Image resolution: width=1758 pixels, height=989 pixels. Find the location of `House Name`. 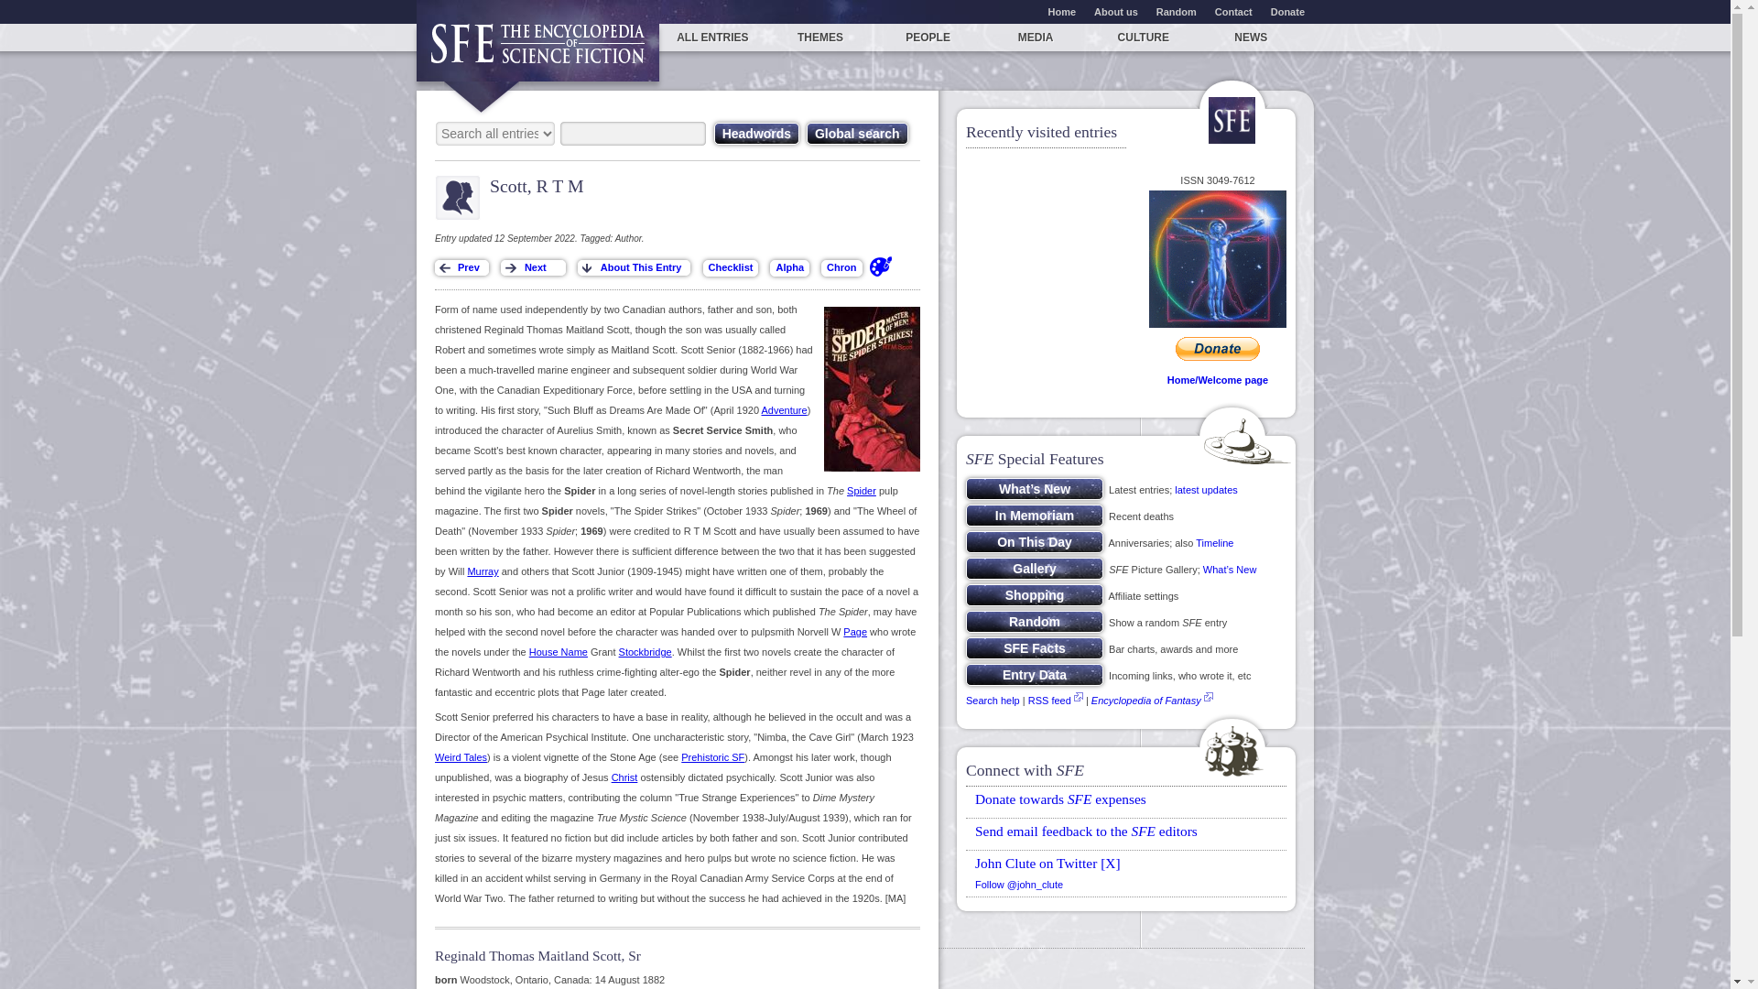

House Name is located at coordinates (558, 652).